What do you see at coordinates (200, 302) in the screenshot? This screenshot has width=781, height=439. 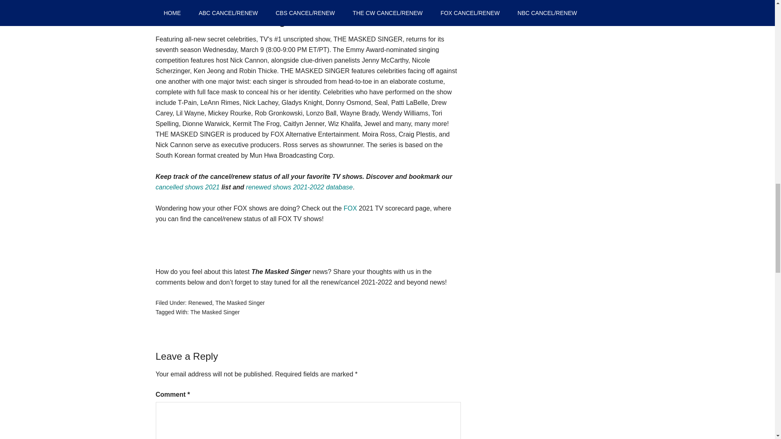 I see `Renewed` at bounding box center [200, 302].